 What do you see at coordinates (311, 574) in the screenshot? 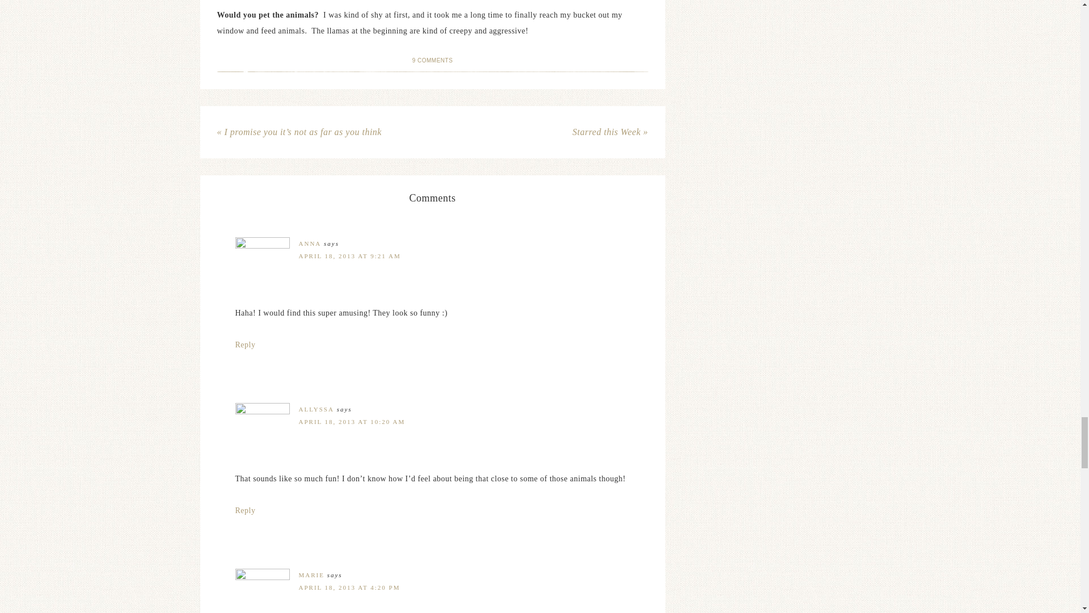
I see `MARIE` at bounding box center [311, 574].